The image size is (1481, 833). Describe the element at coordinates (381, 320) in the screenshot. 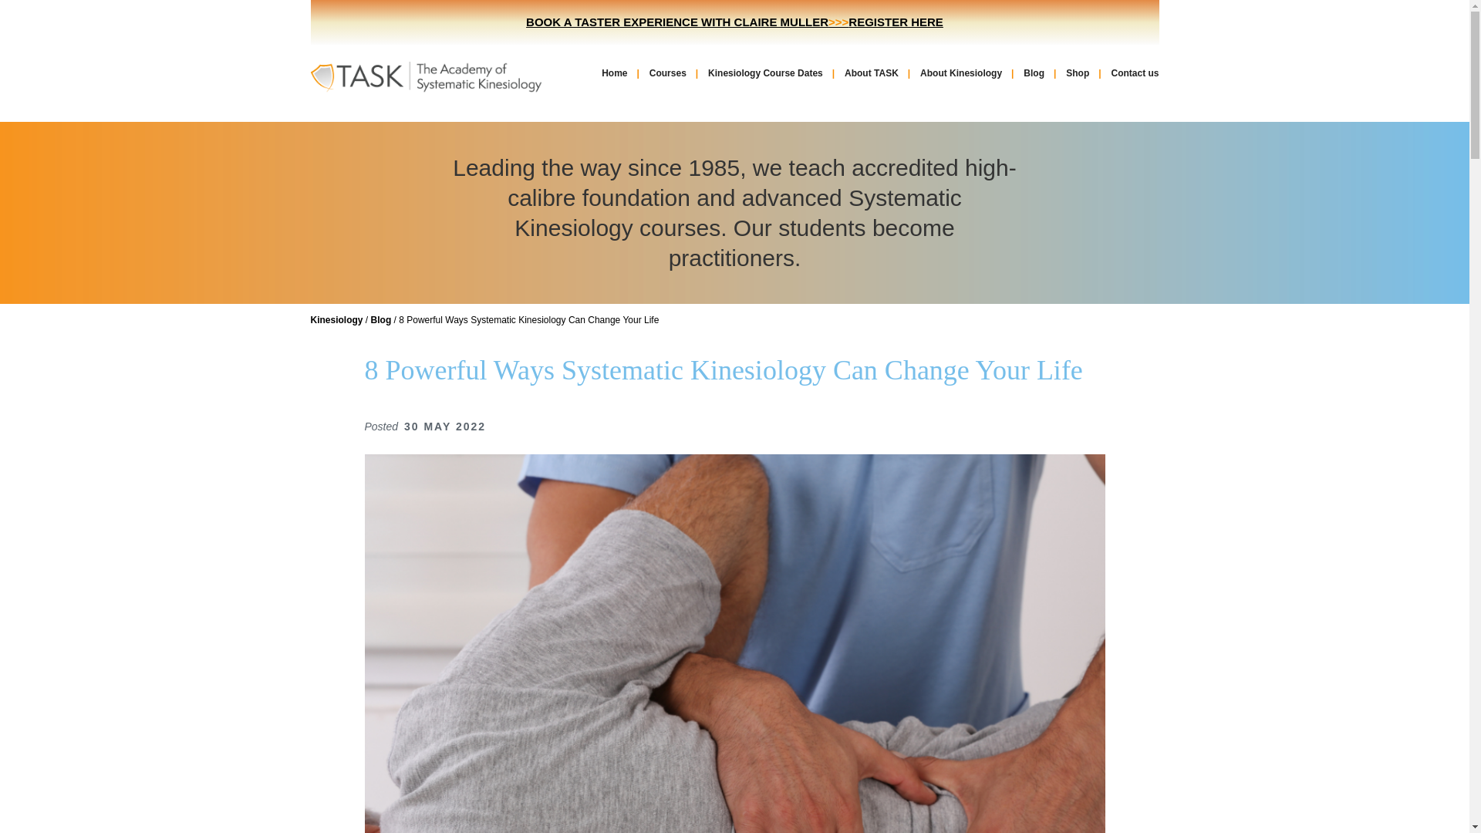

I see `Blog` at that location.